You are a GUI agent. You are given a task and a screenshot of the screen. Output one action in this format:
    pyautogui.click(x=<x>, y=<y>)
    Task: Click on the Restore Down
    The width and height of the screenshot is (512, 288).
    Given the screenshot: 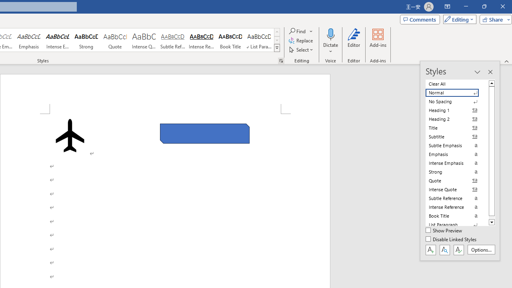 What is the action you would take?
    pyautogui.click(x=484, y=6)
    